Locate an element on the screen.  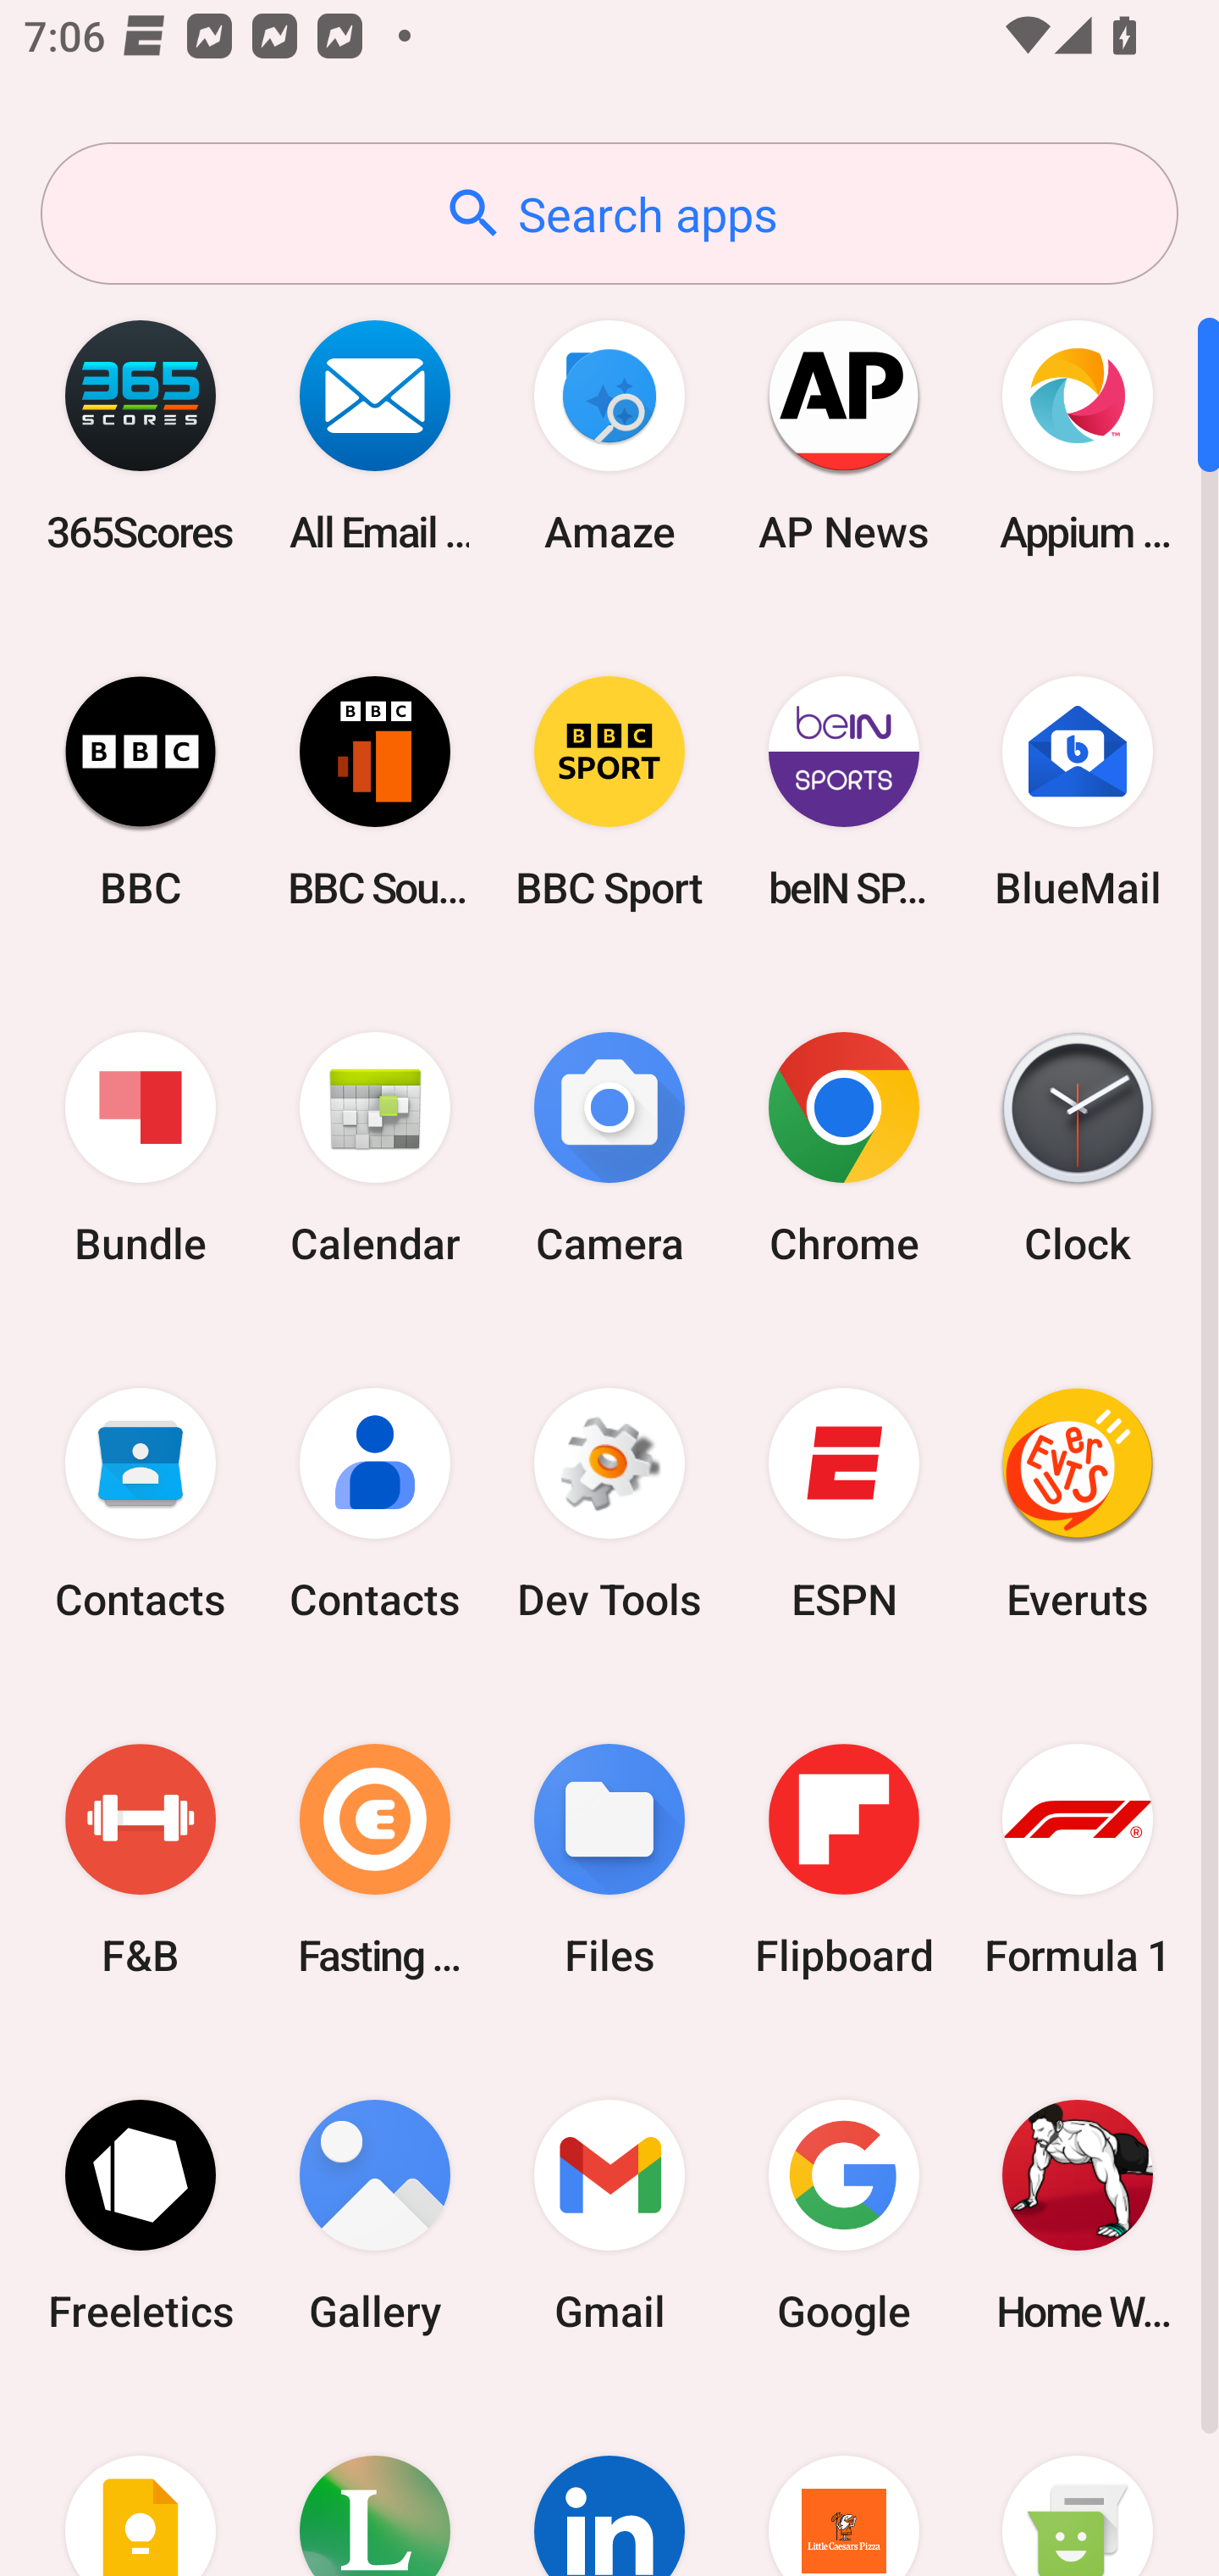
Dev Tools is located at coordinates (609, 1504).